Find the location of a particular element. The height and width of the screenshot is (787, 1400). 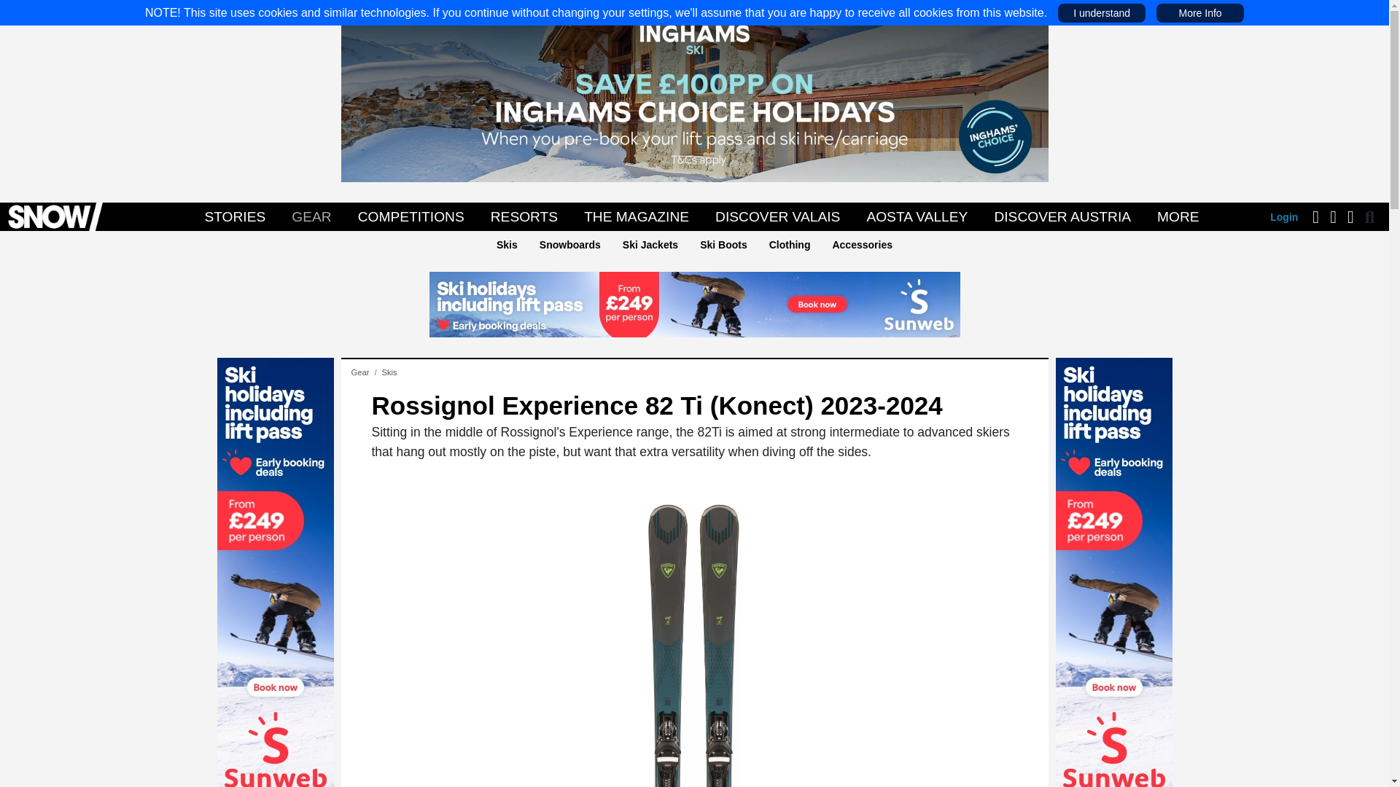

Login is located at coordinates (1283, 217).